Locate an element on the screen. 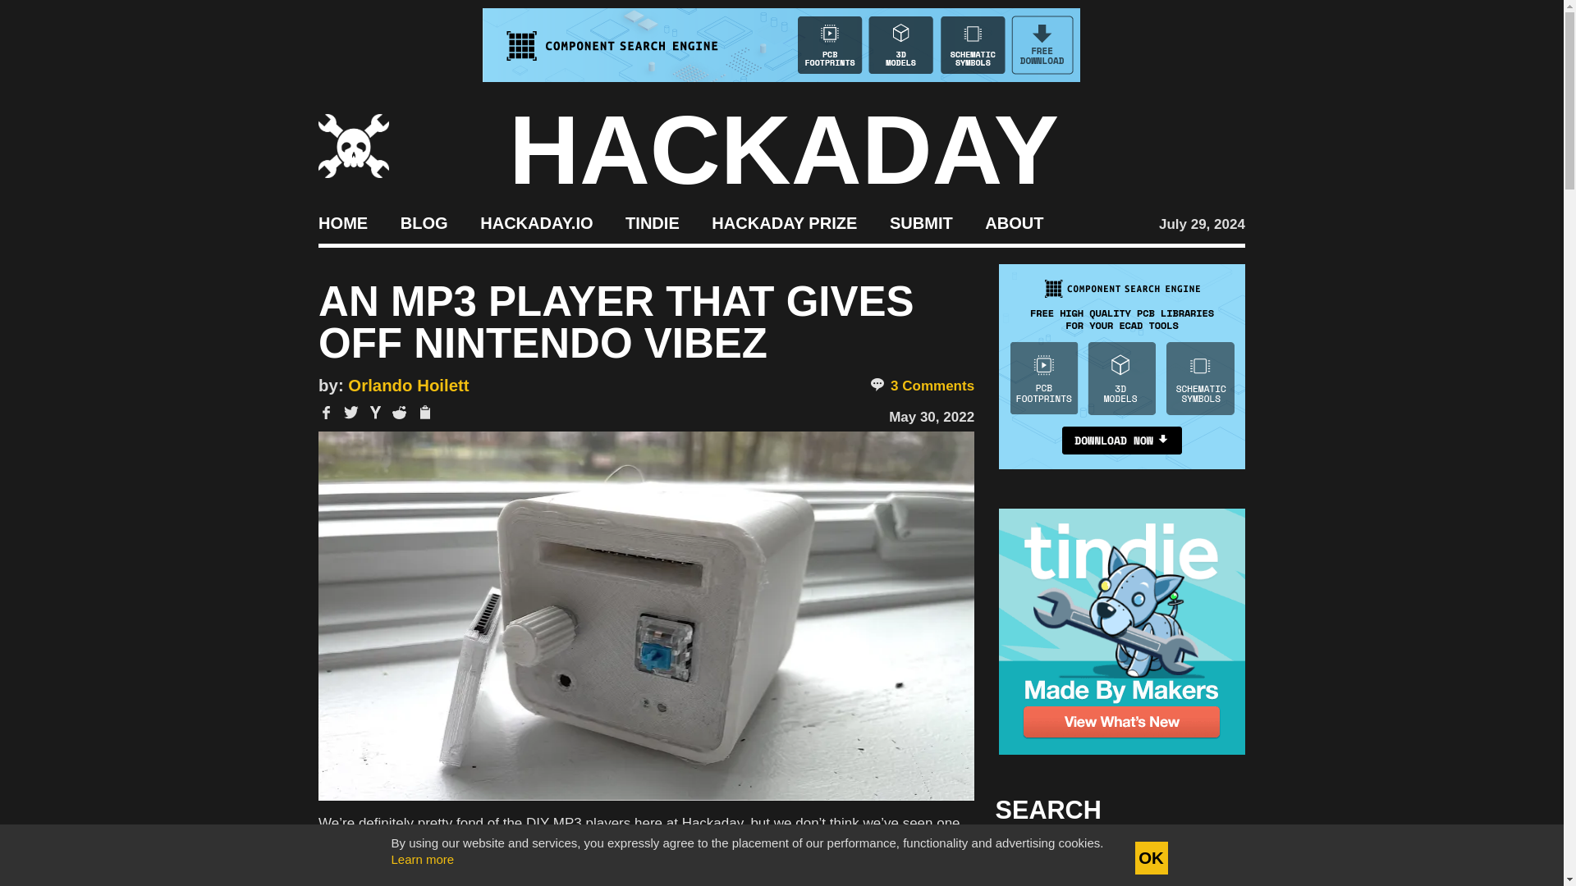 The width and height of the screenshot is (1576, 886). TINDIE is located at coordinates (652, 221).